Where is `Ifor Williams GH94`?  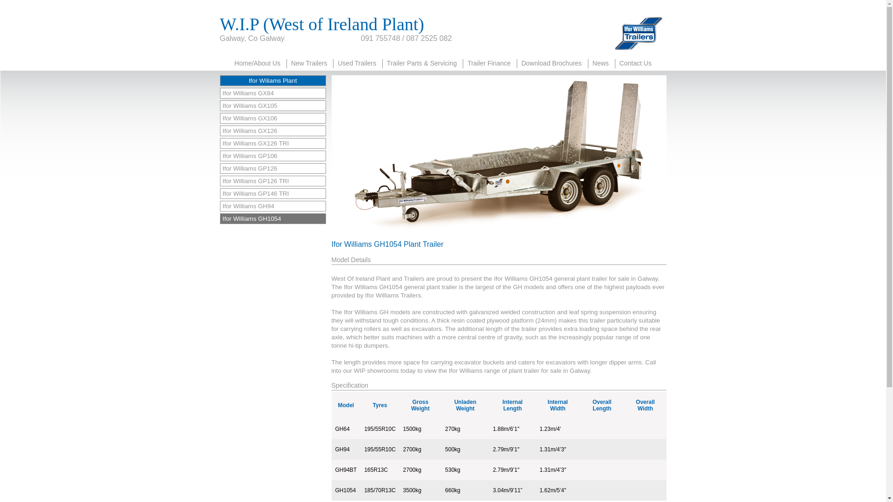 Ifor Williams GH94 is located at coordinates (273, 206).